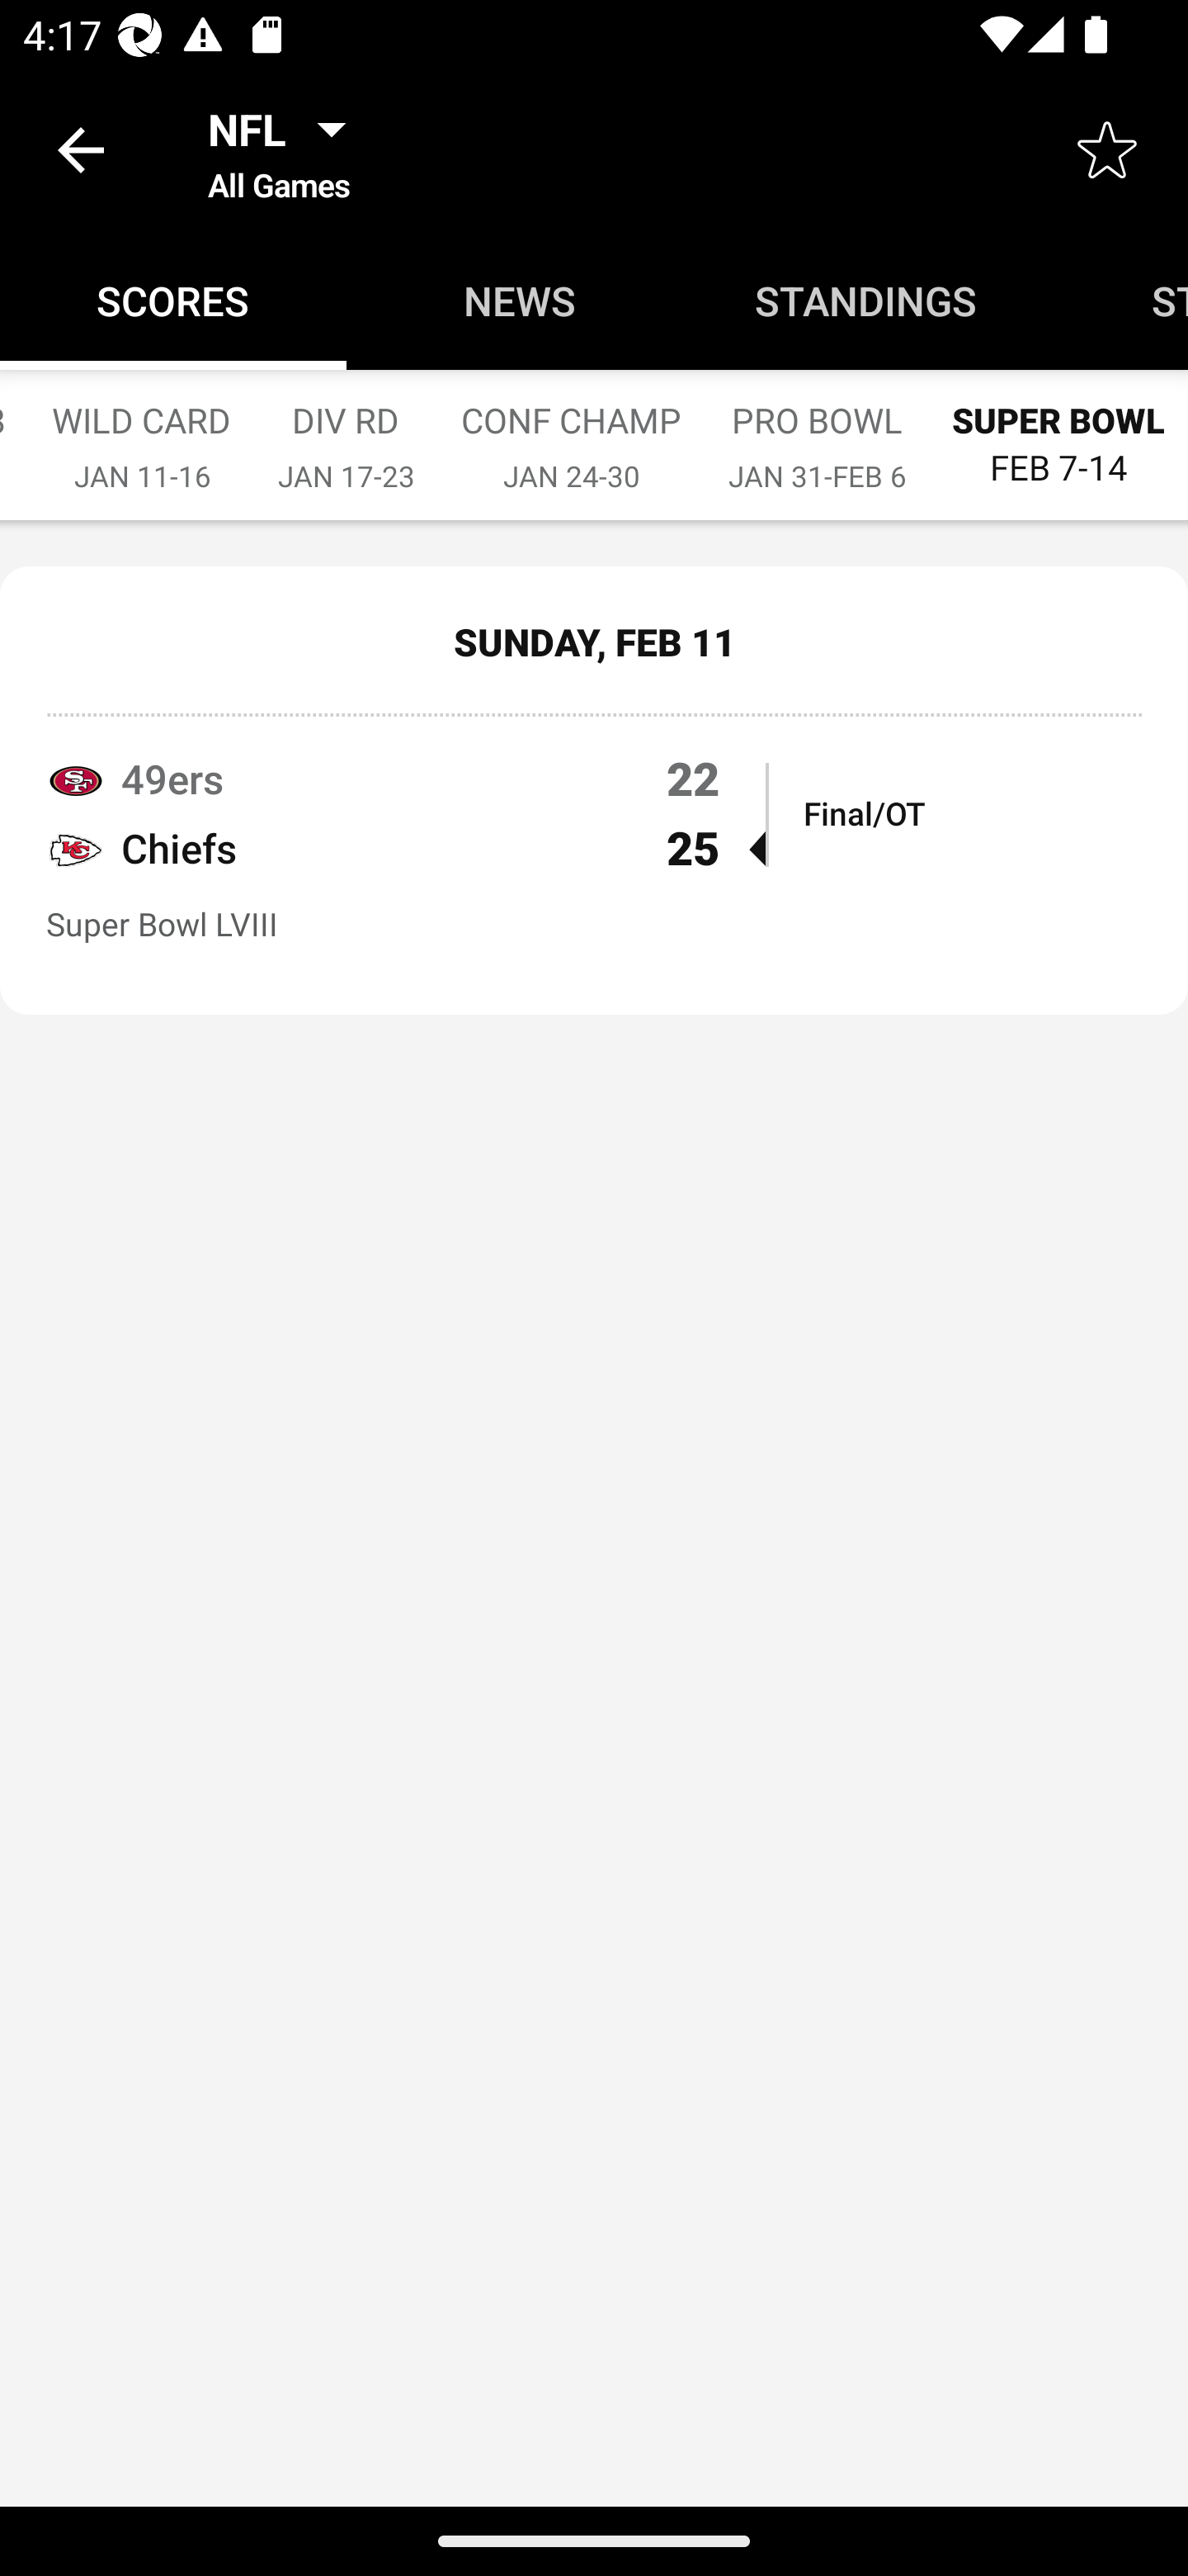 Image resolution: width=1188 pixels, height=2576 pixels. I want to click on PRO BOWL JAN 31-FEB 6, so click(817, 431).